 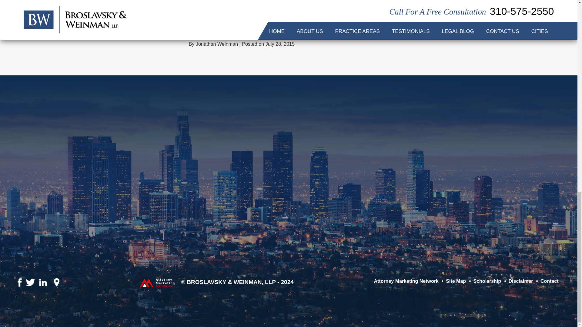 I want to click on Twitter, so click(x=37, y=287).